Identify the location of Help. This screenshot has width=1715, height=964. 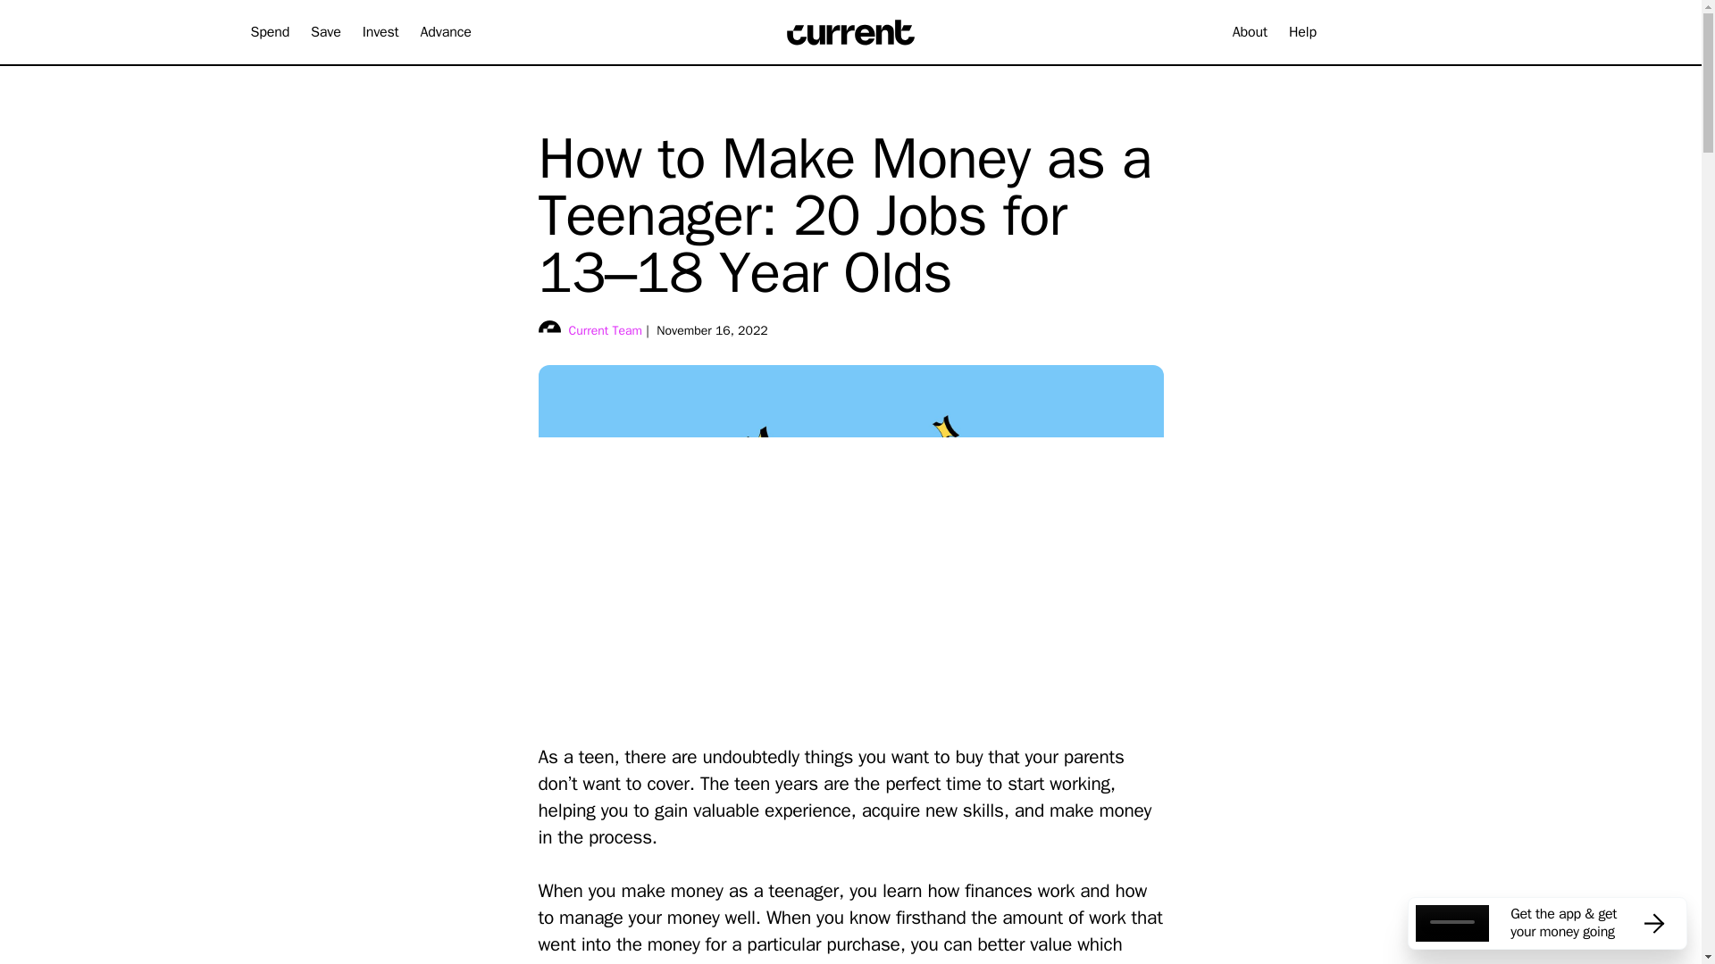
(1302, 32).